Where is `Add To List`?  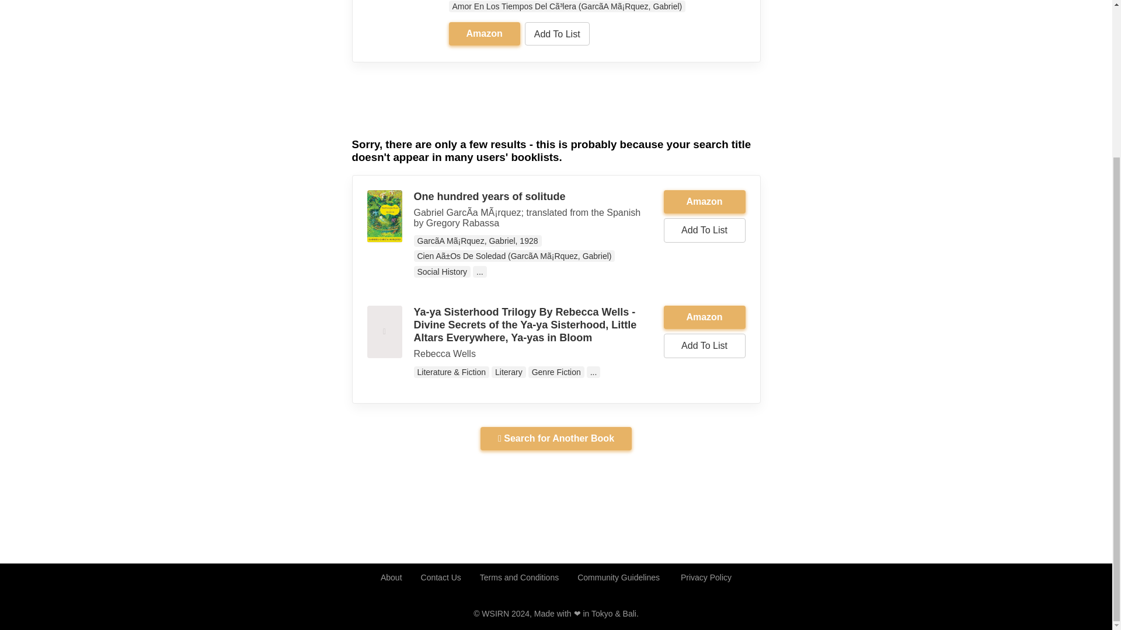
Add To List is located at coordinates (704, 230).